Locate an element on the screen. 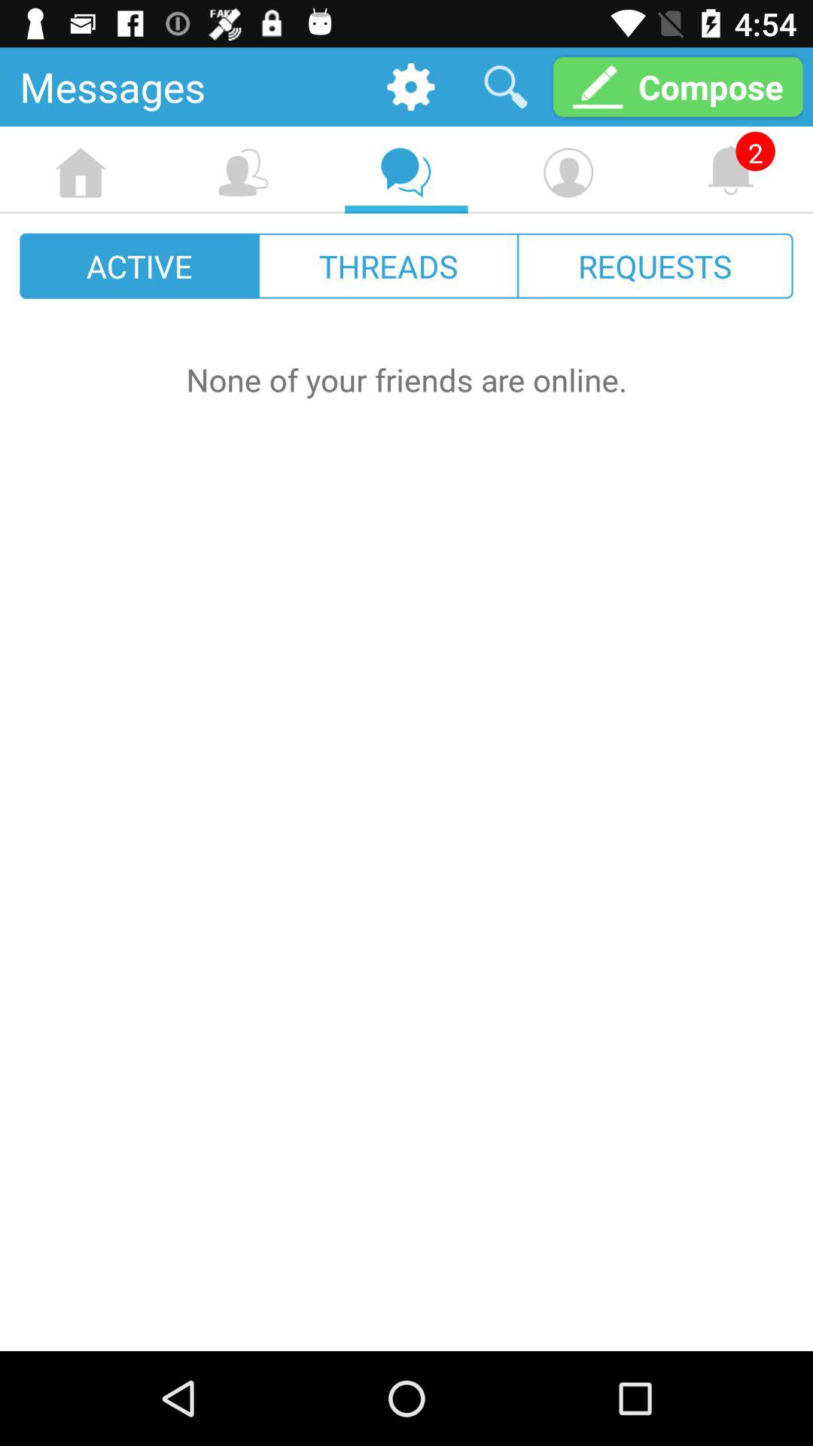  turn off the icon next to the threads icon is located at coordinates (140, 265).